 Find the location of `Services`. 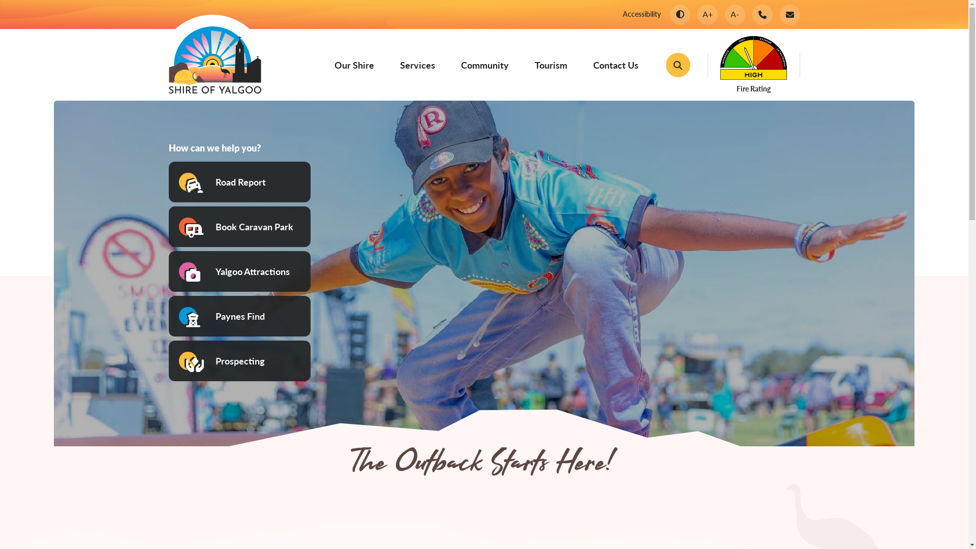

Services is located at coordinates (417, 65).